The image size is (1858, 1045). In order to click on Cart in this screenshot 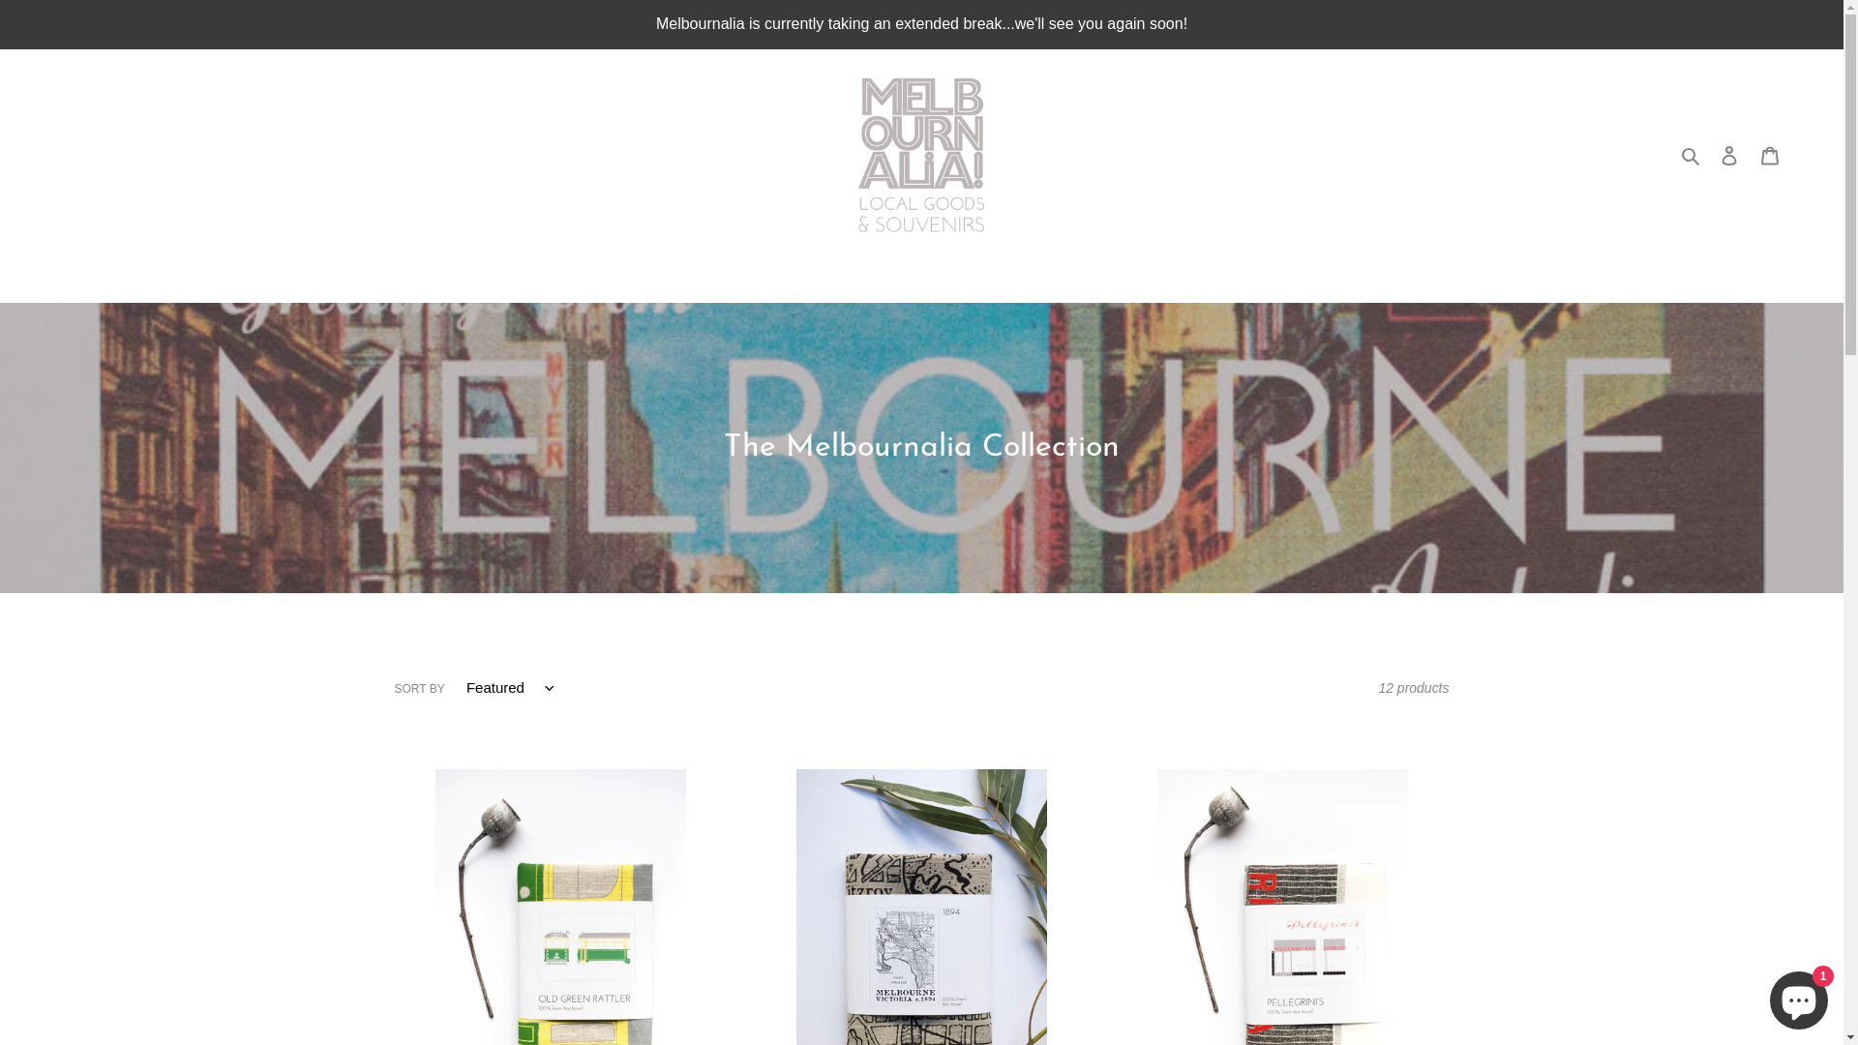, I will do `click(1770, 155)`.